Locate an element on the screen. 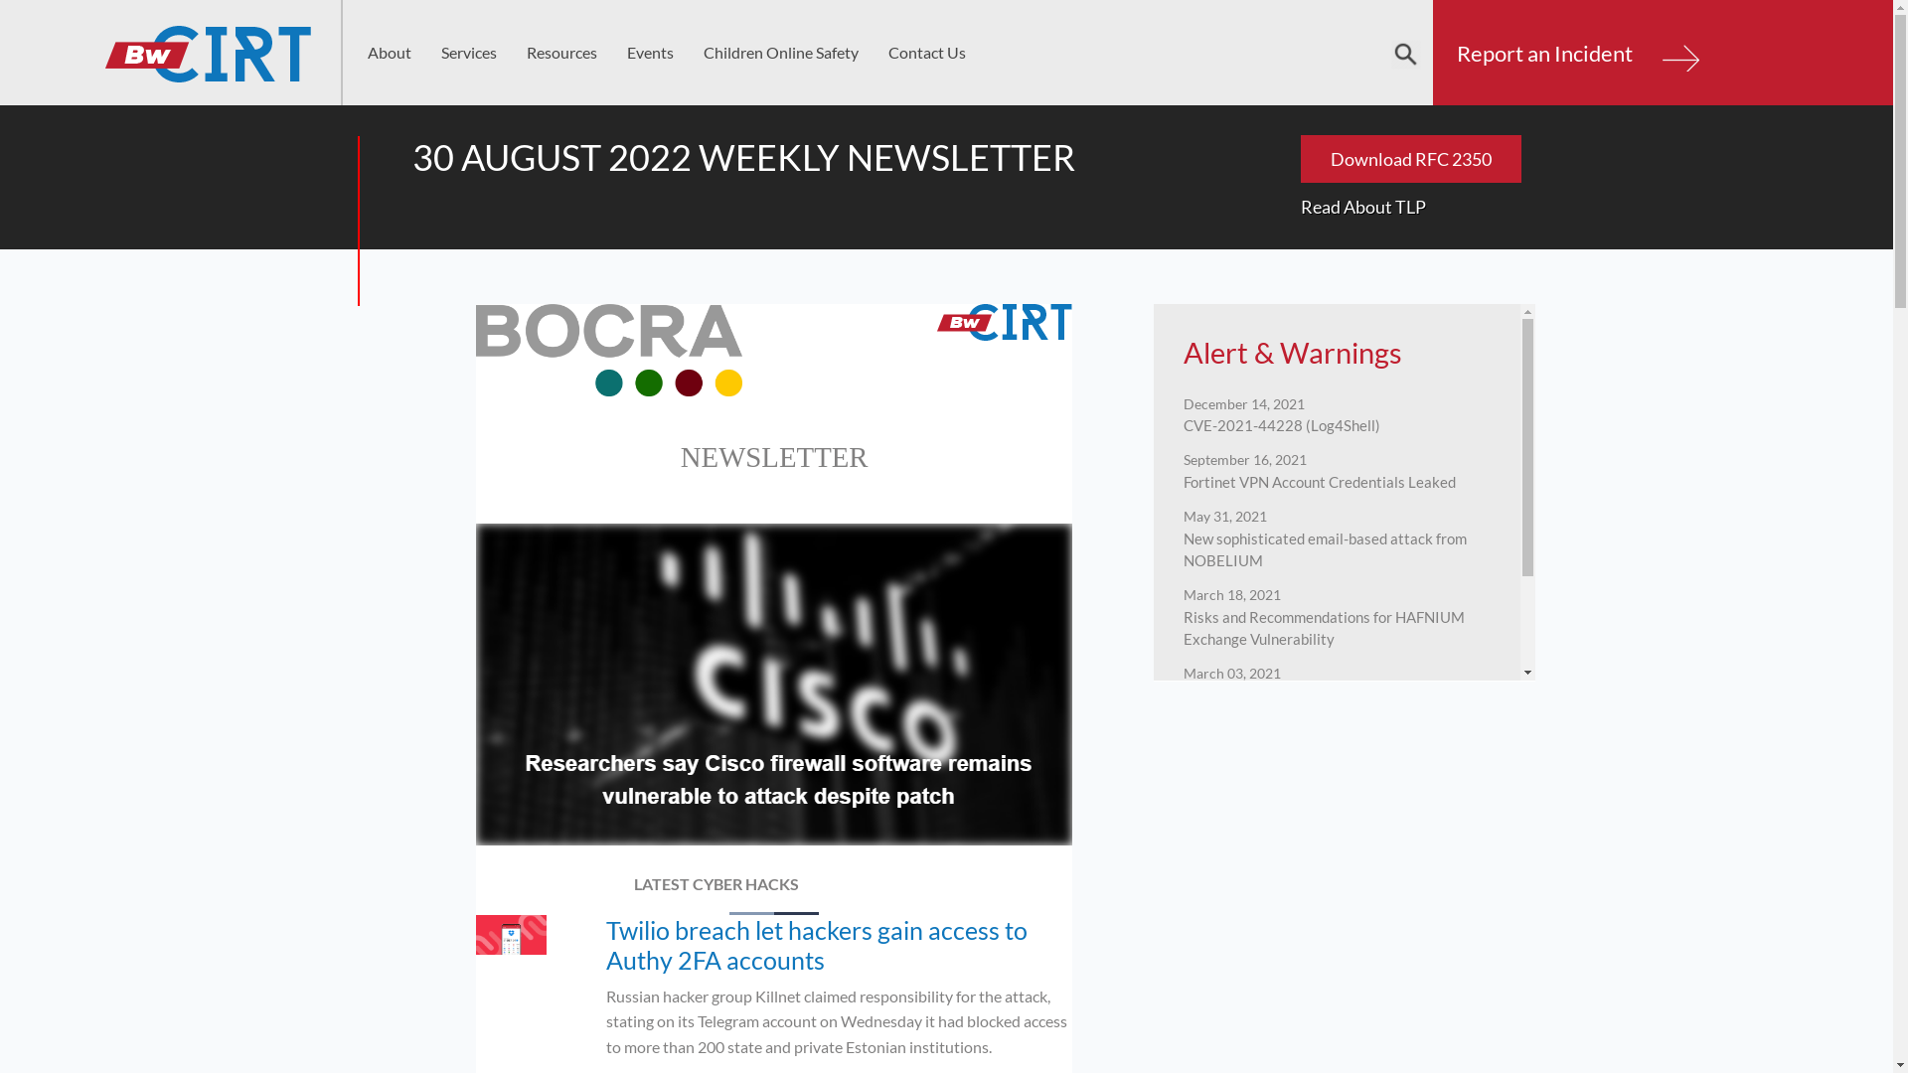  Services is located at coordinates (469, 53).